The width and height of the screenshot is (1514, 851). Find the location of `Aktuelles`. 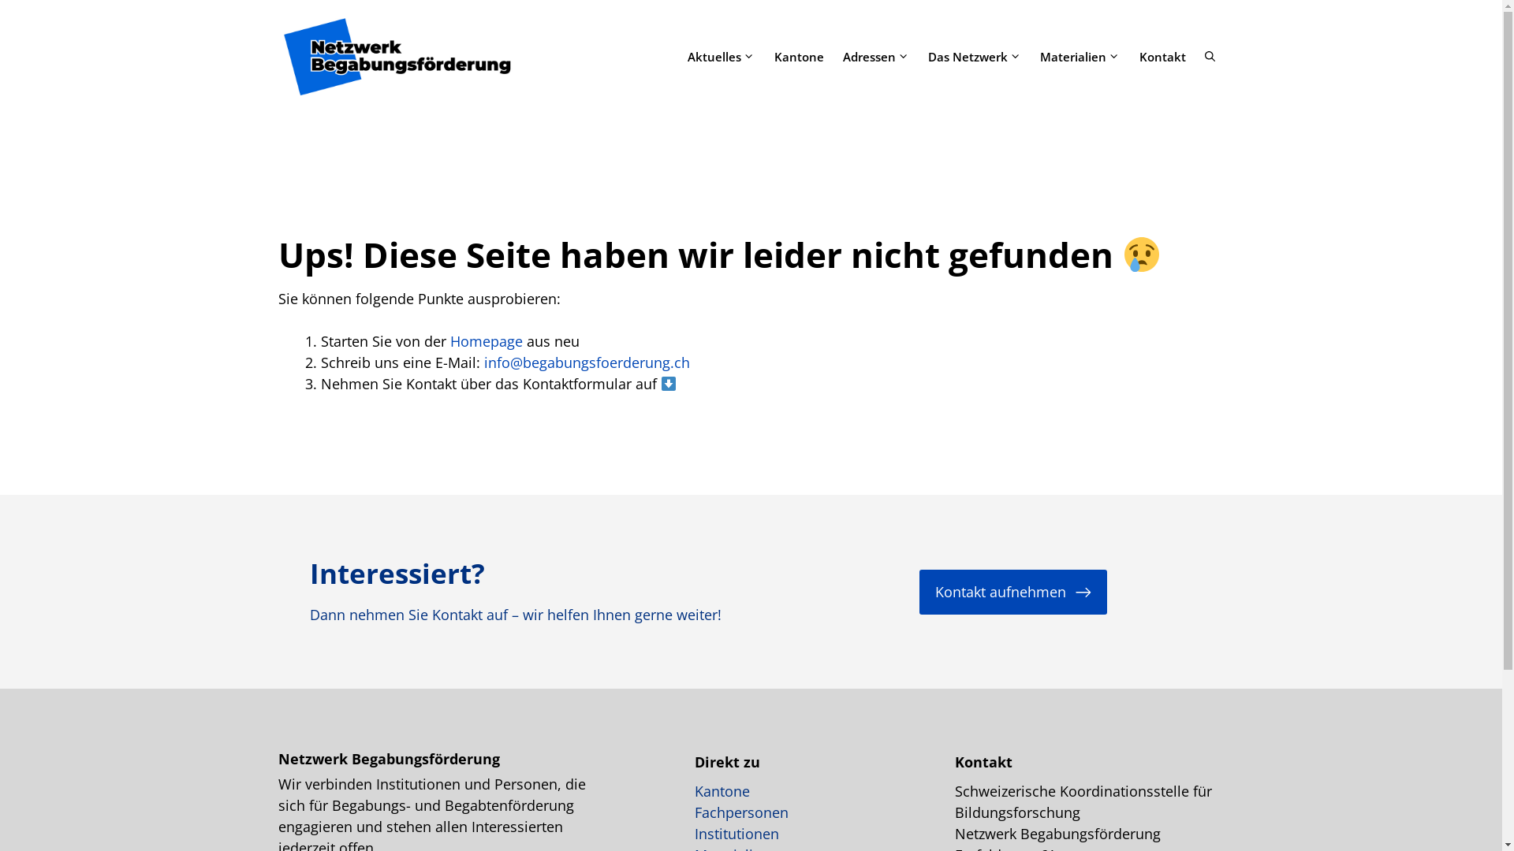

Aktuelles is located at coordinates (721, 57).